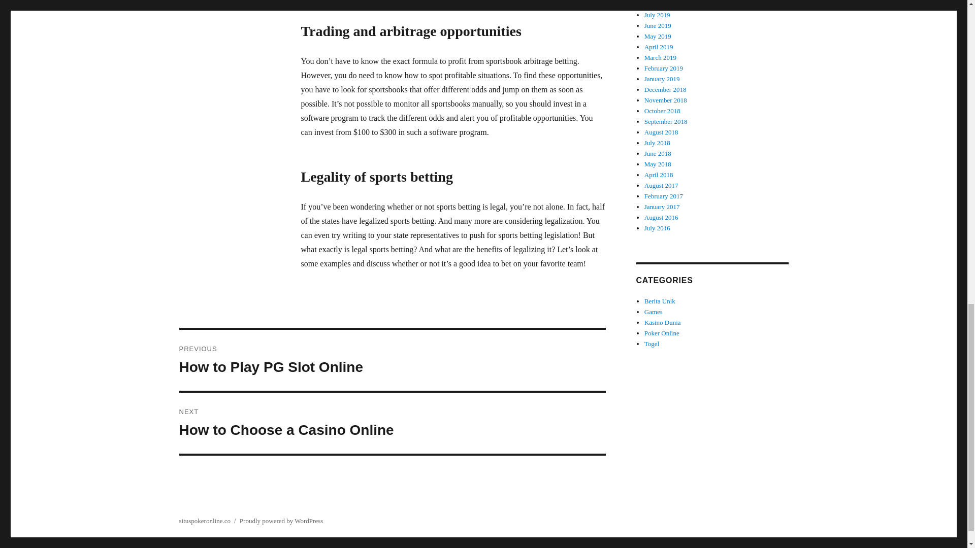  What do you see at coordinates (392, 423) in the screenshot?
I see `Berita Unik` at bounding box center [392, 423].